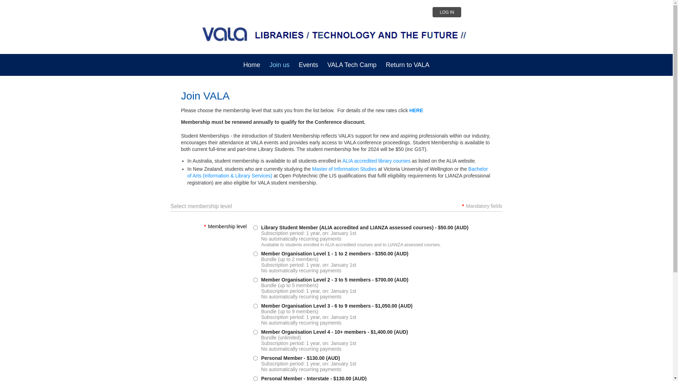  Describe the element at coordinates (252, 65) in the screenshot. I see `Home` at that location.